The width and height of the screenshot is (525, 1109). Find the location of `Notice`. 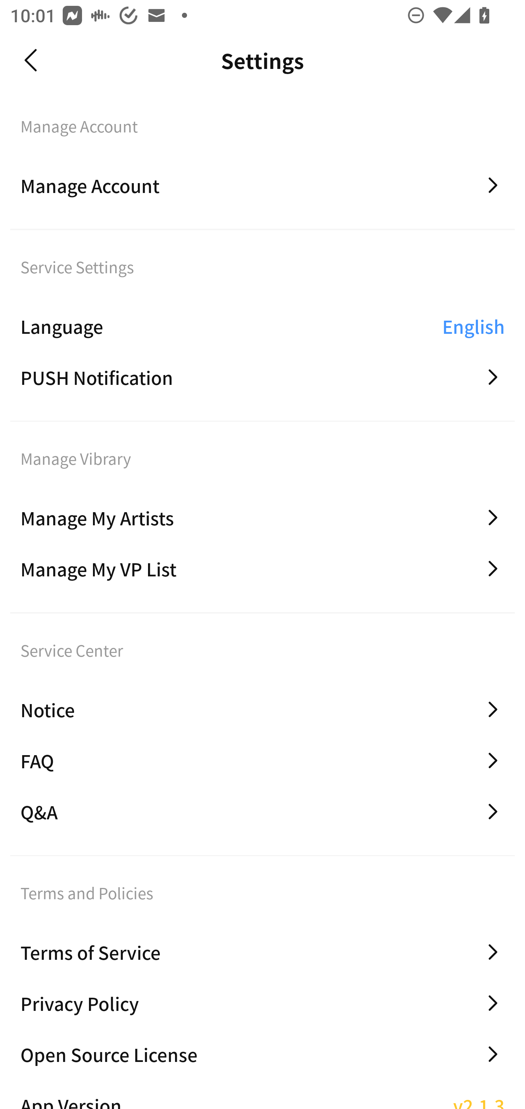

Notice is located at coordinates (262, 710).